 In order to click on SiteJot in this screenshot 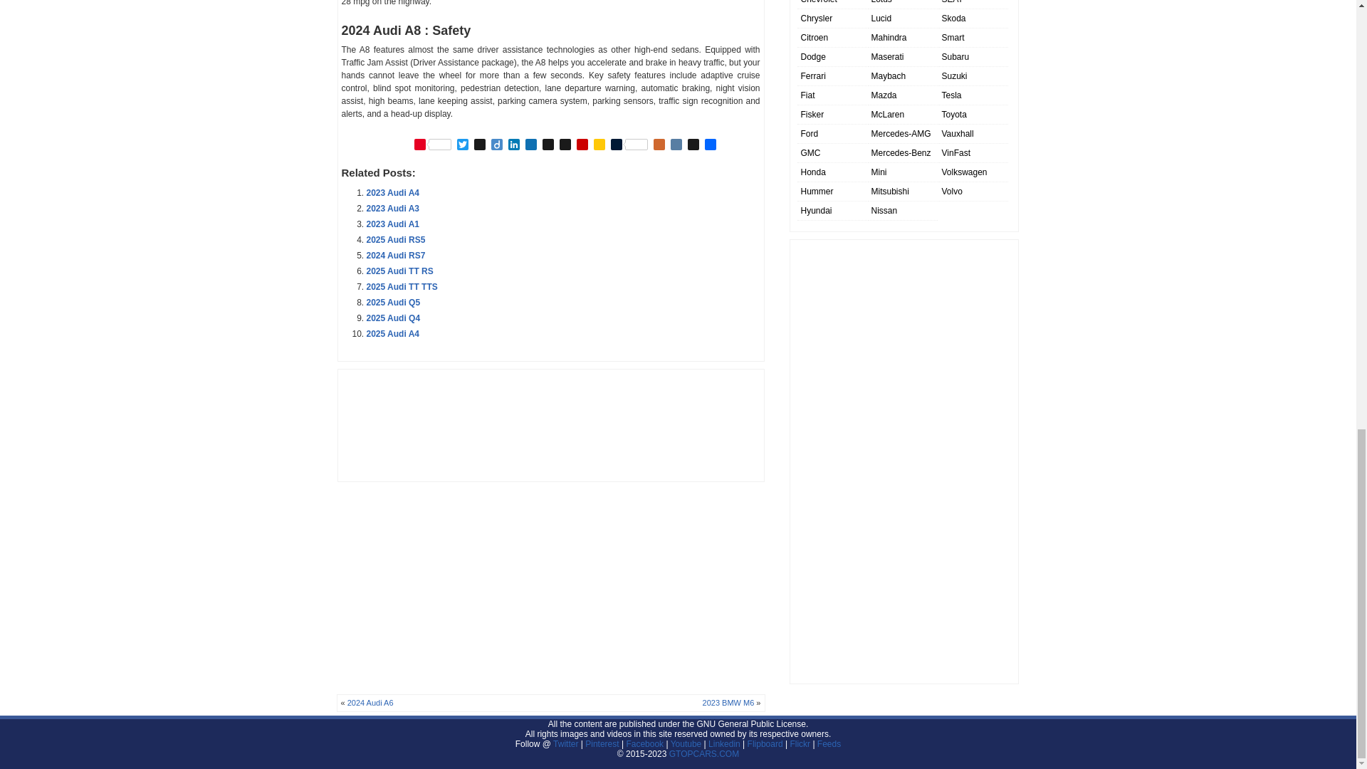, I will do `click(599, 145)`.